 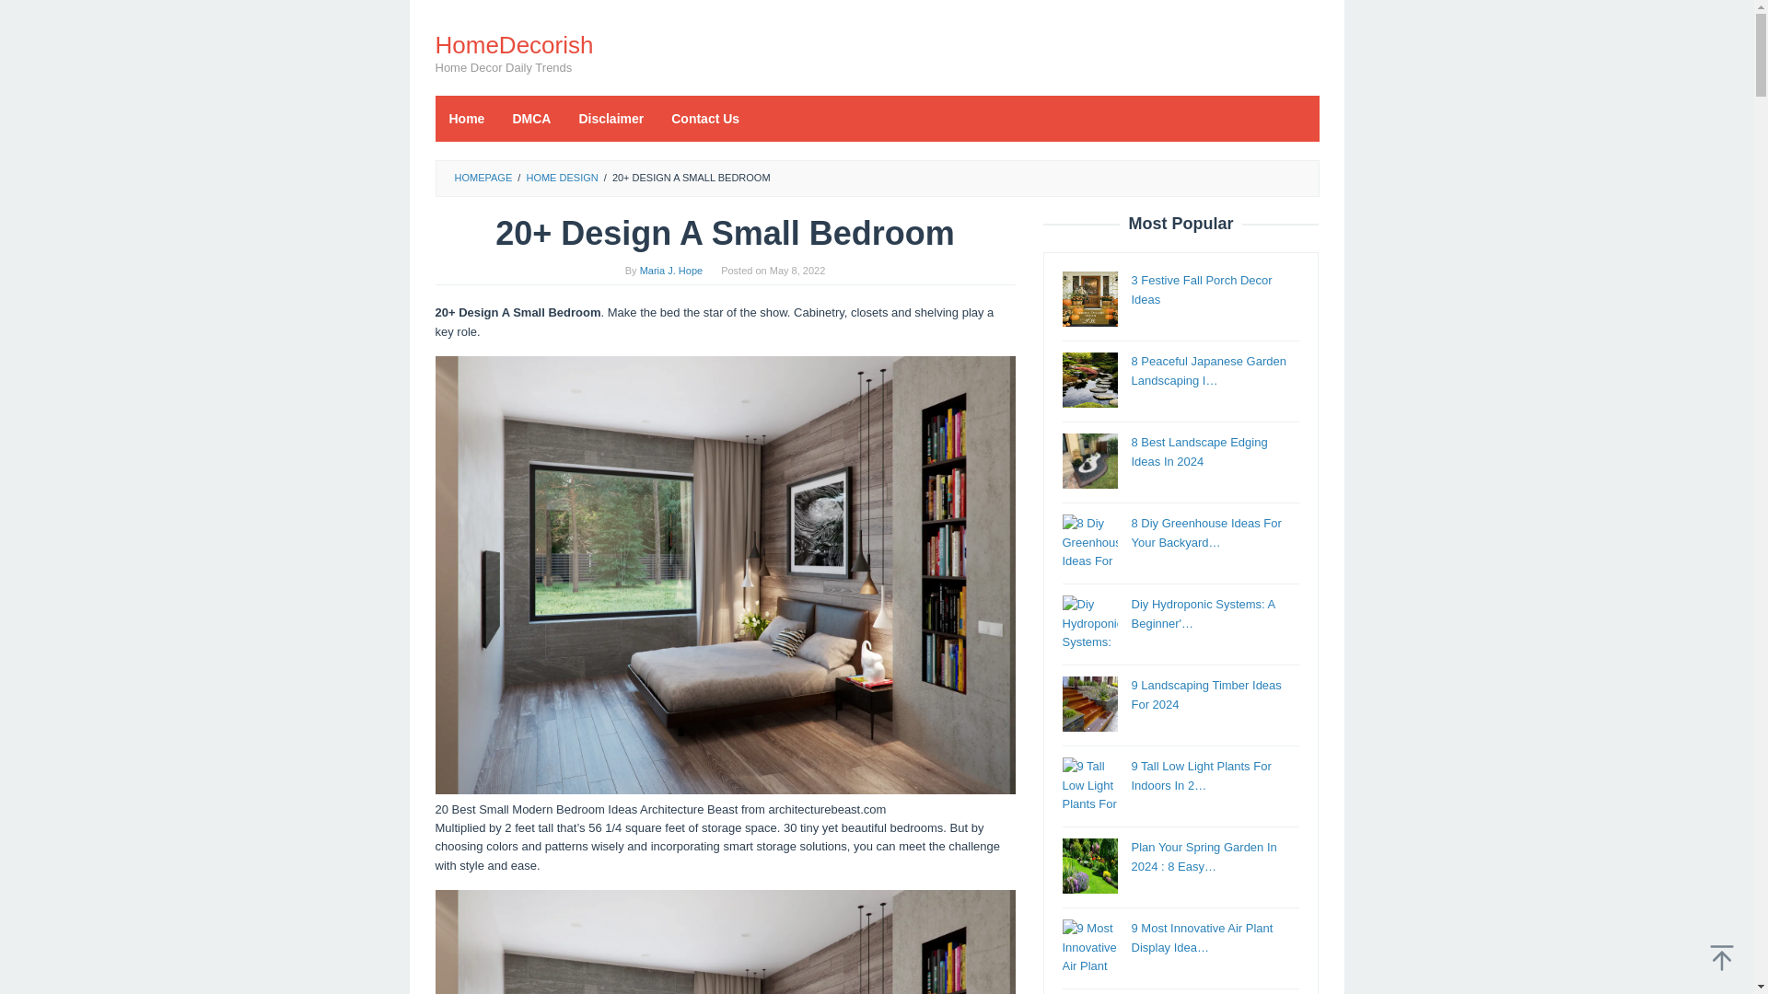 I want to click on HomeDecorish, so click(x=514, y=44).